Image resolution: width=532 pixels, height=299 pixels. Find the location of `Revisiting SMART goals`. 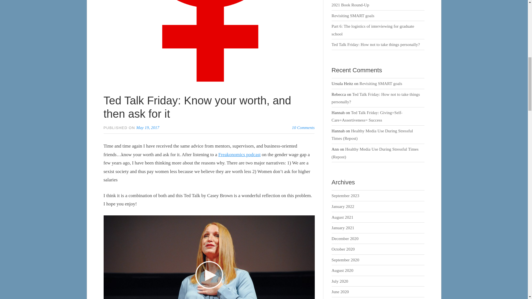

Revisiting SMART goals is located at coordinates (353, 16).